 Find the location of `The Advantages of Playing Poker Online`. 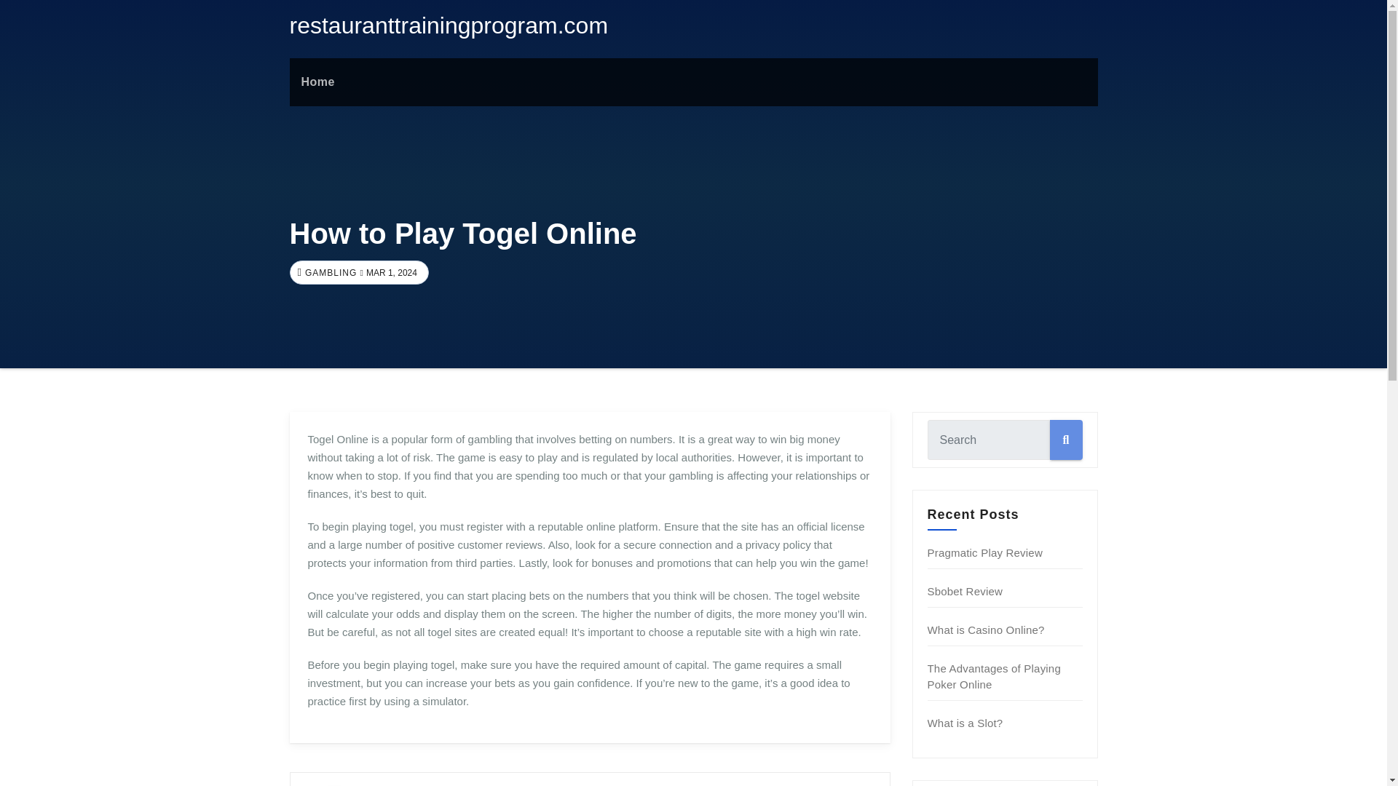

The Advantages of Playing Poker Online is located at coordinates (995, 677).